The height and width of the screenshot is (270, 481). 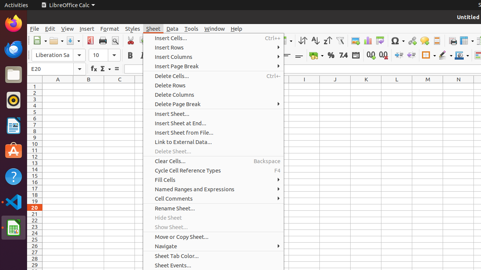 I want to click on Align Bottom, so click(x=299, y=55).